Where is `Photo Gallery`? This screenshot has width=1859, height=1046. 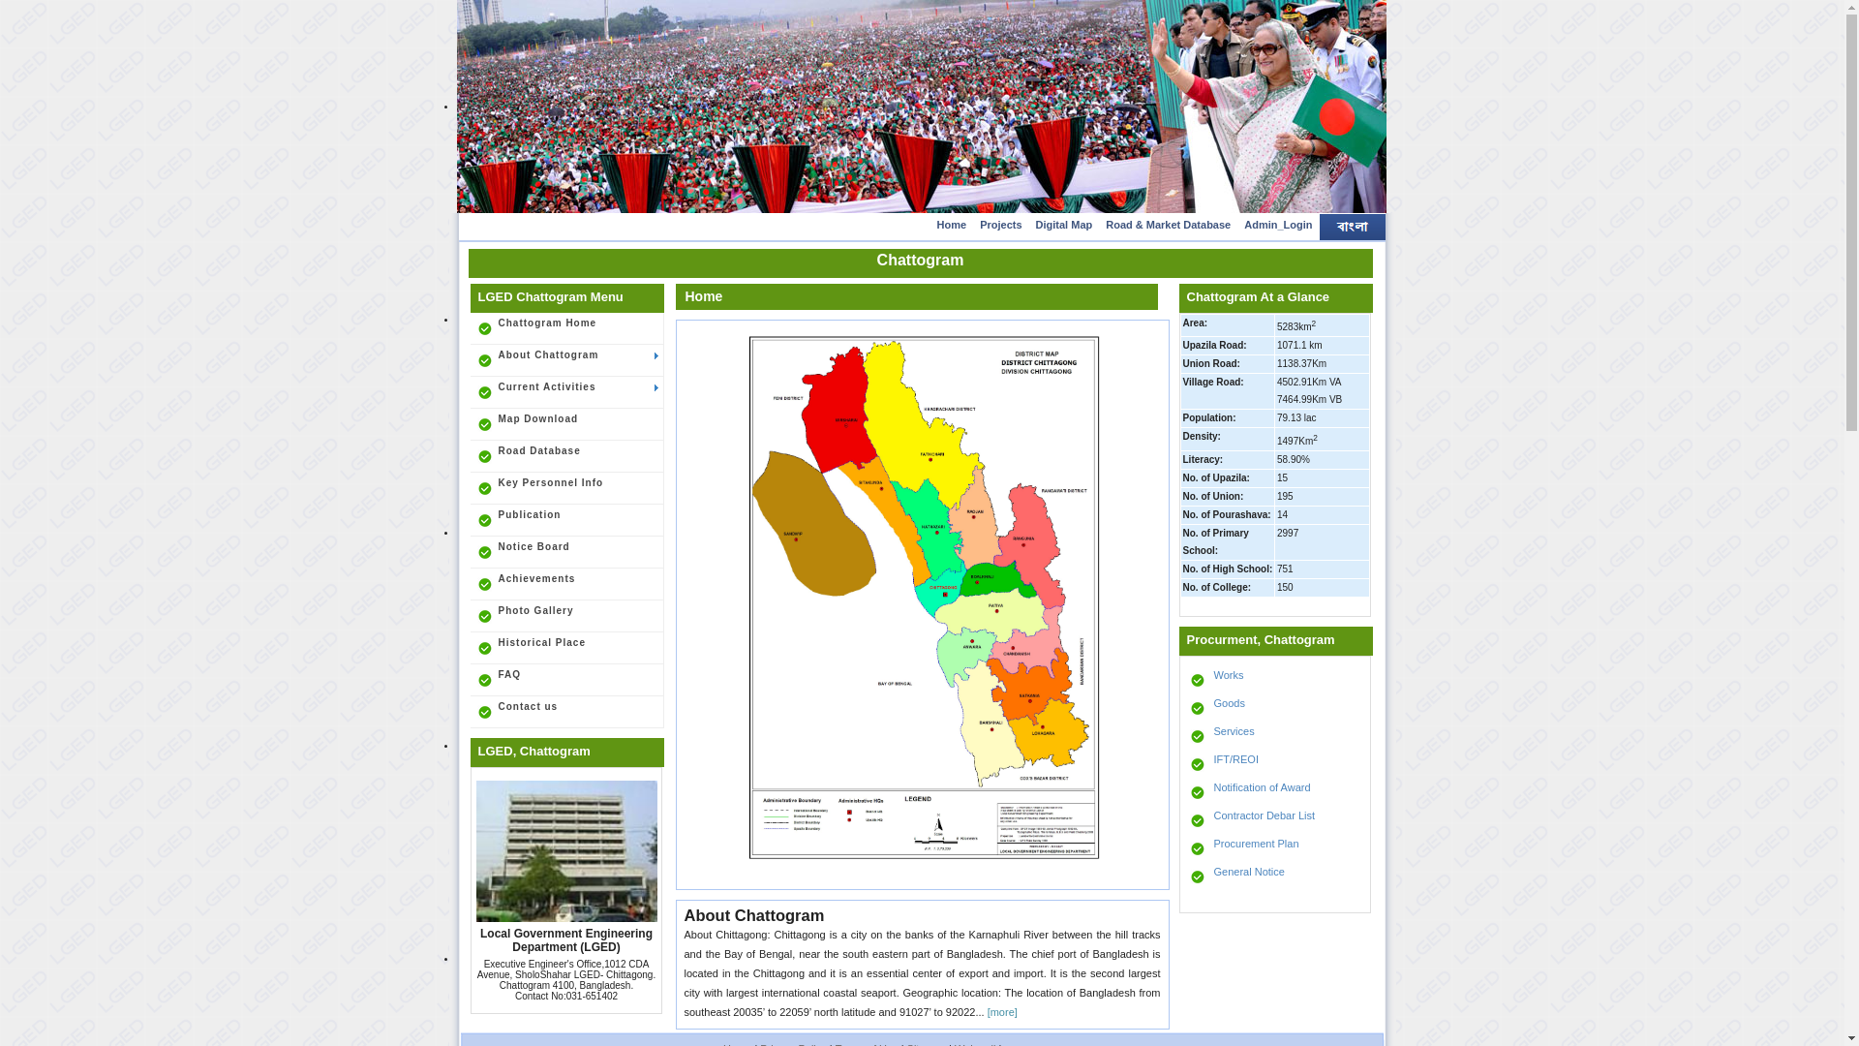
Photo Gallery is located at coordinates (567, 616).